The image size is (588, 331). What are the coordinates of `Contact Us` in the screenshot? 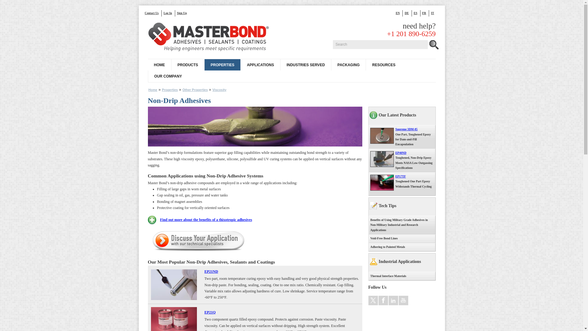 It's located at (153, 13).